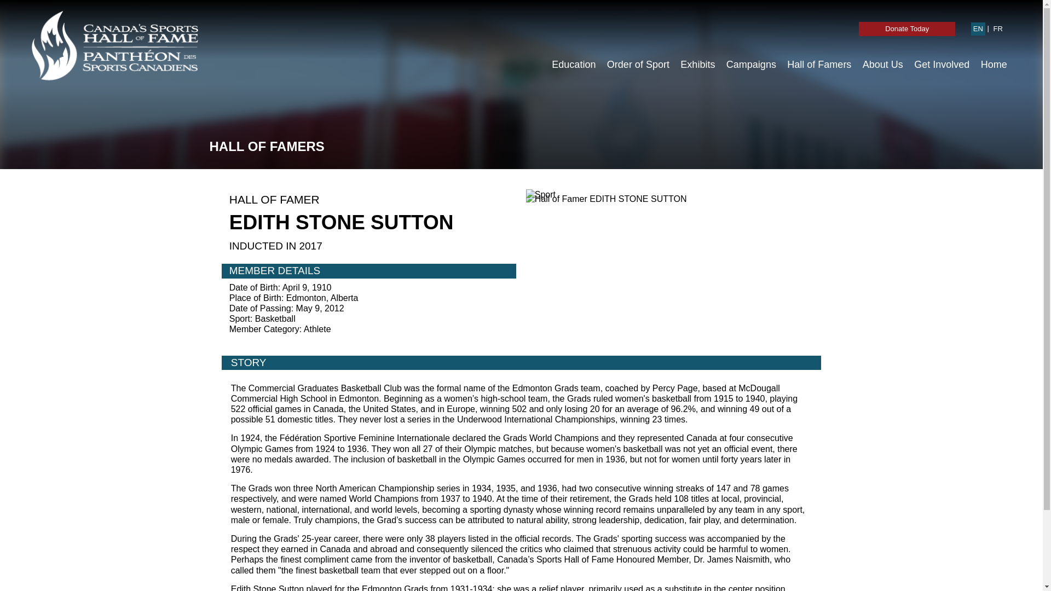 This screenshot has width=1051, height=591. Describe the element at coordinates (697, 65) in the screenshot. I see `Exhibits` at that location.